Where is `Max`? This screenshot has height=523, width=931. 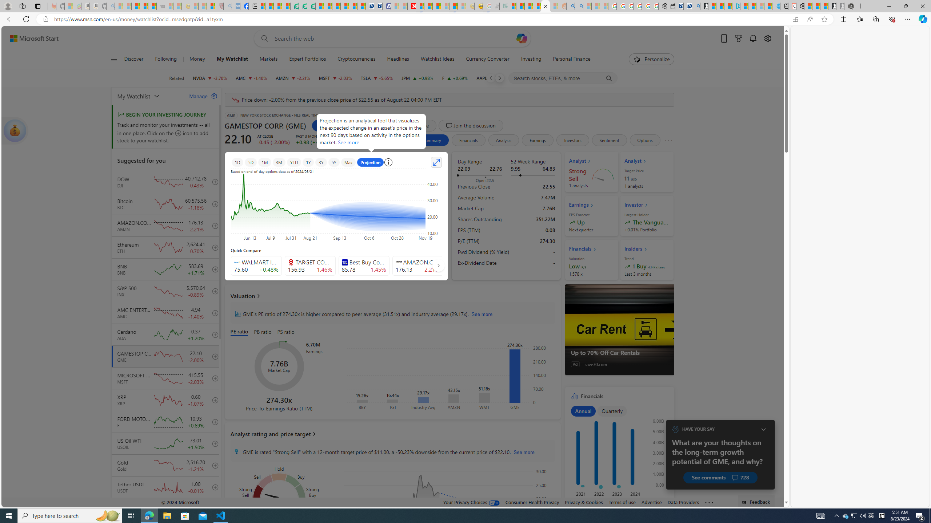
Max is located at coordinates (348, 162).